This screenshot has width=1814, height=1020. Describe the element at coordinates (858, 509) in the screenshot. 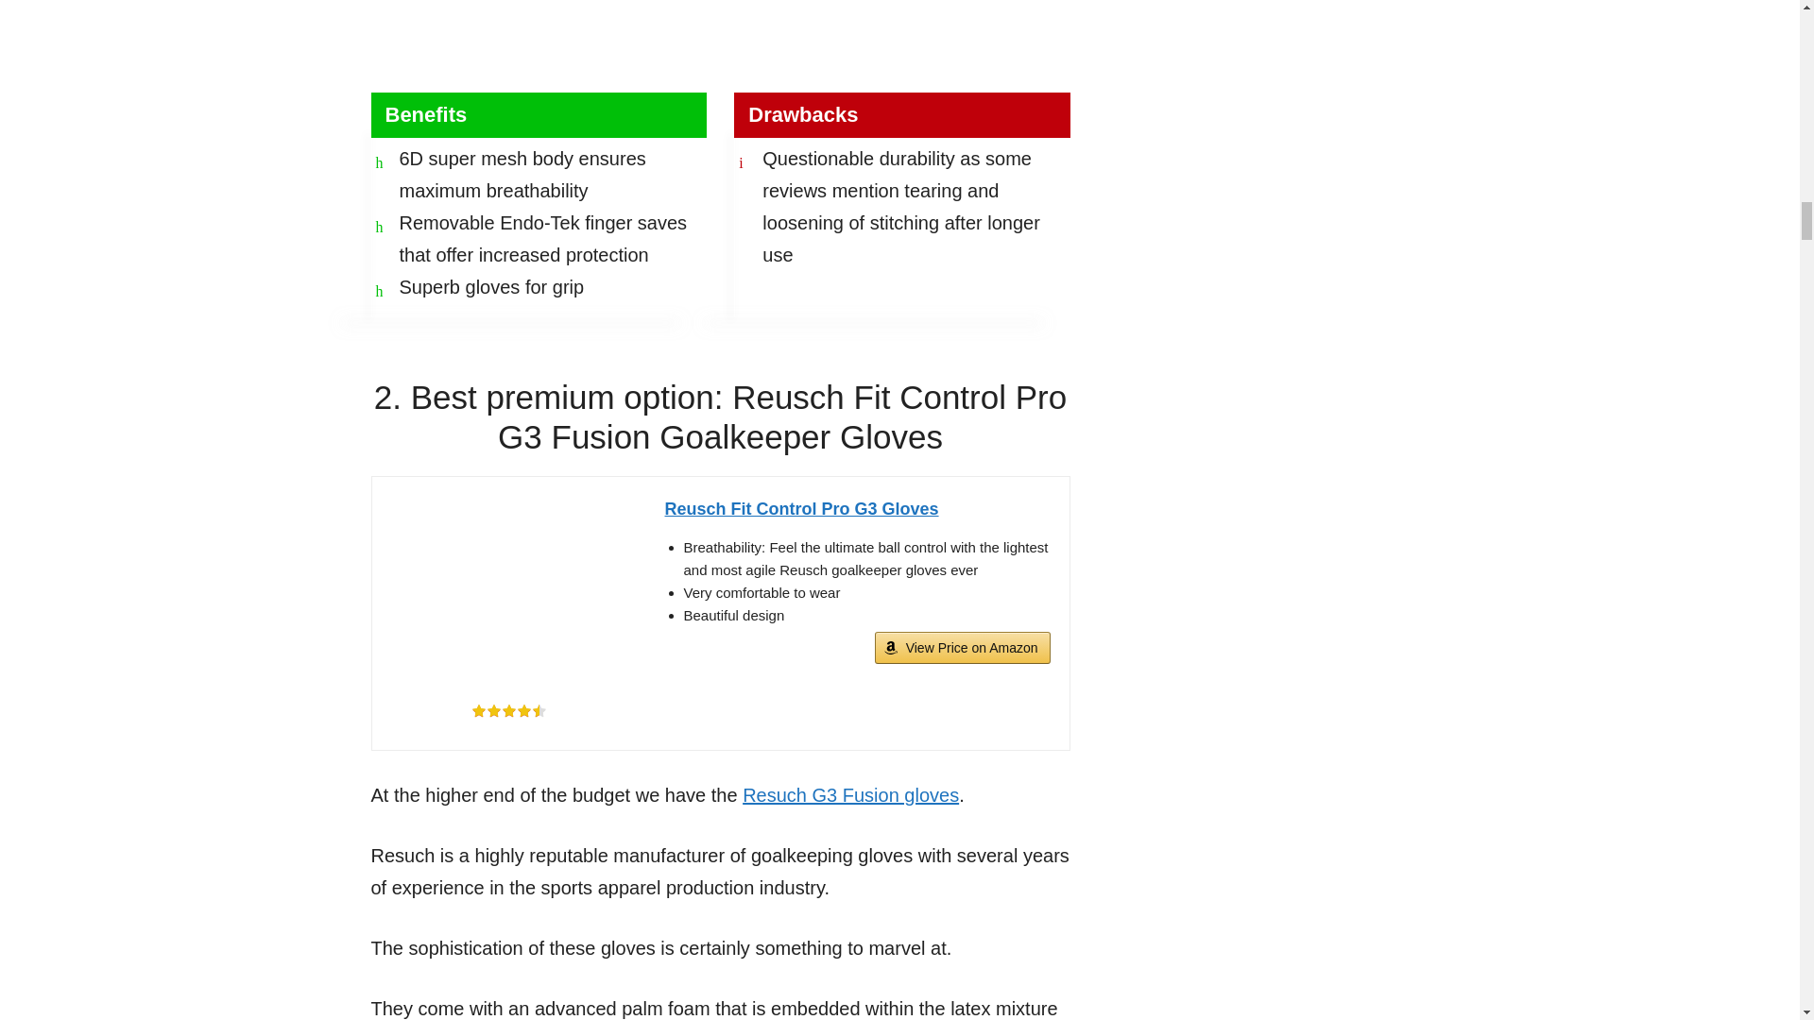

I see `Reusch Fit Control Pro G3 Gloves` at that location.